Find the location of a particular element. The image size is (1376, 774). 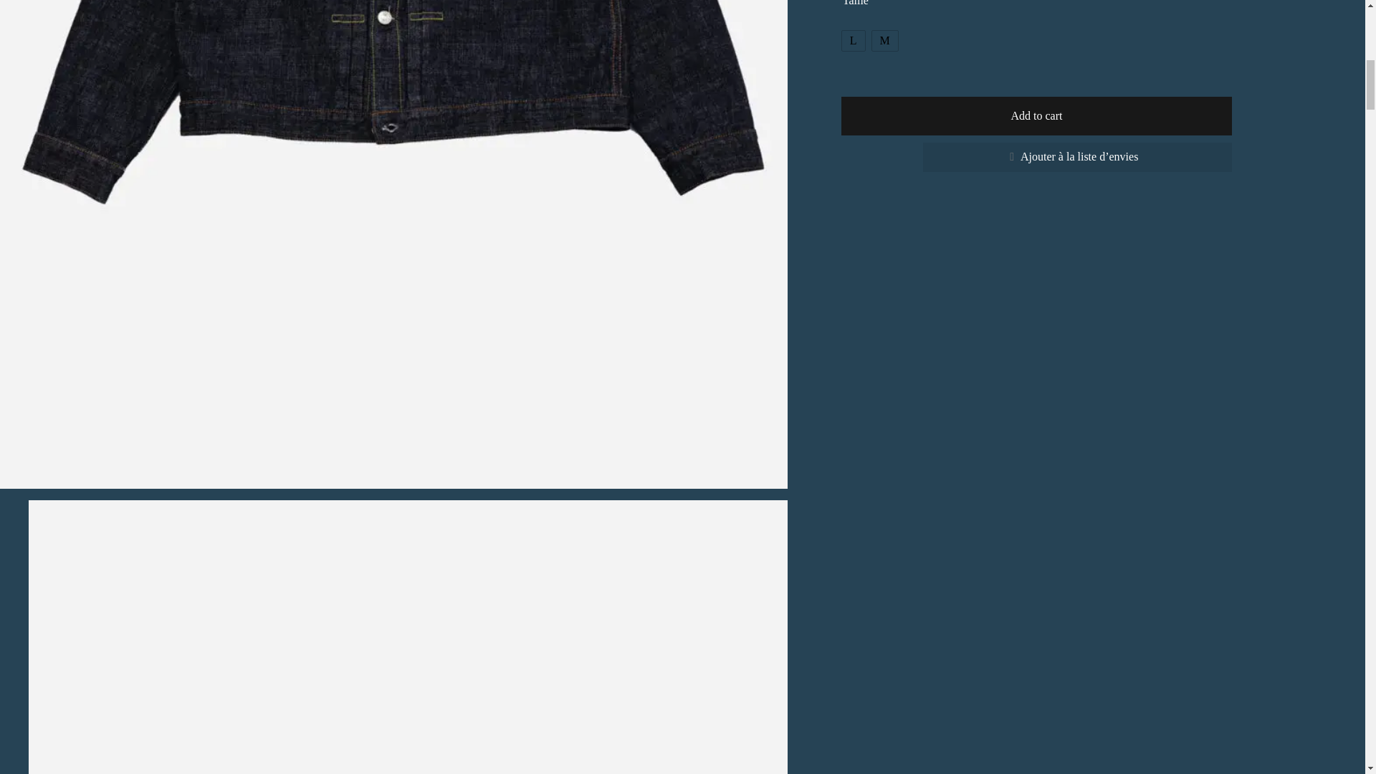

L is located at coordinates (853, 41).